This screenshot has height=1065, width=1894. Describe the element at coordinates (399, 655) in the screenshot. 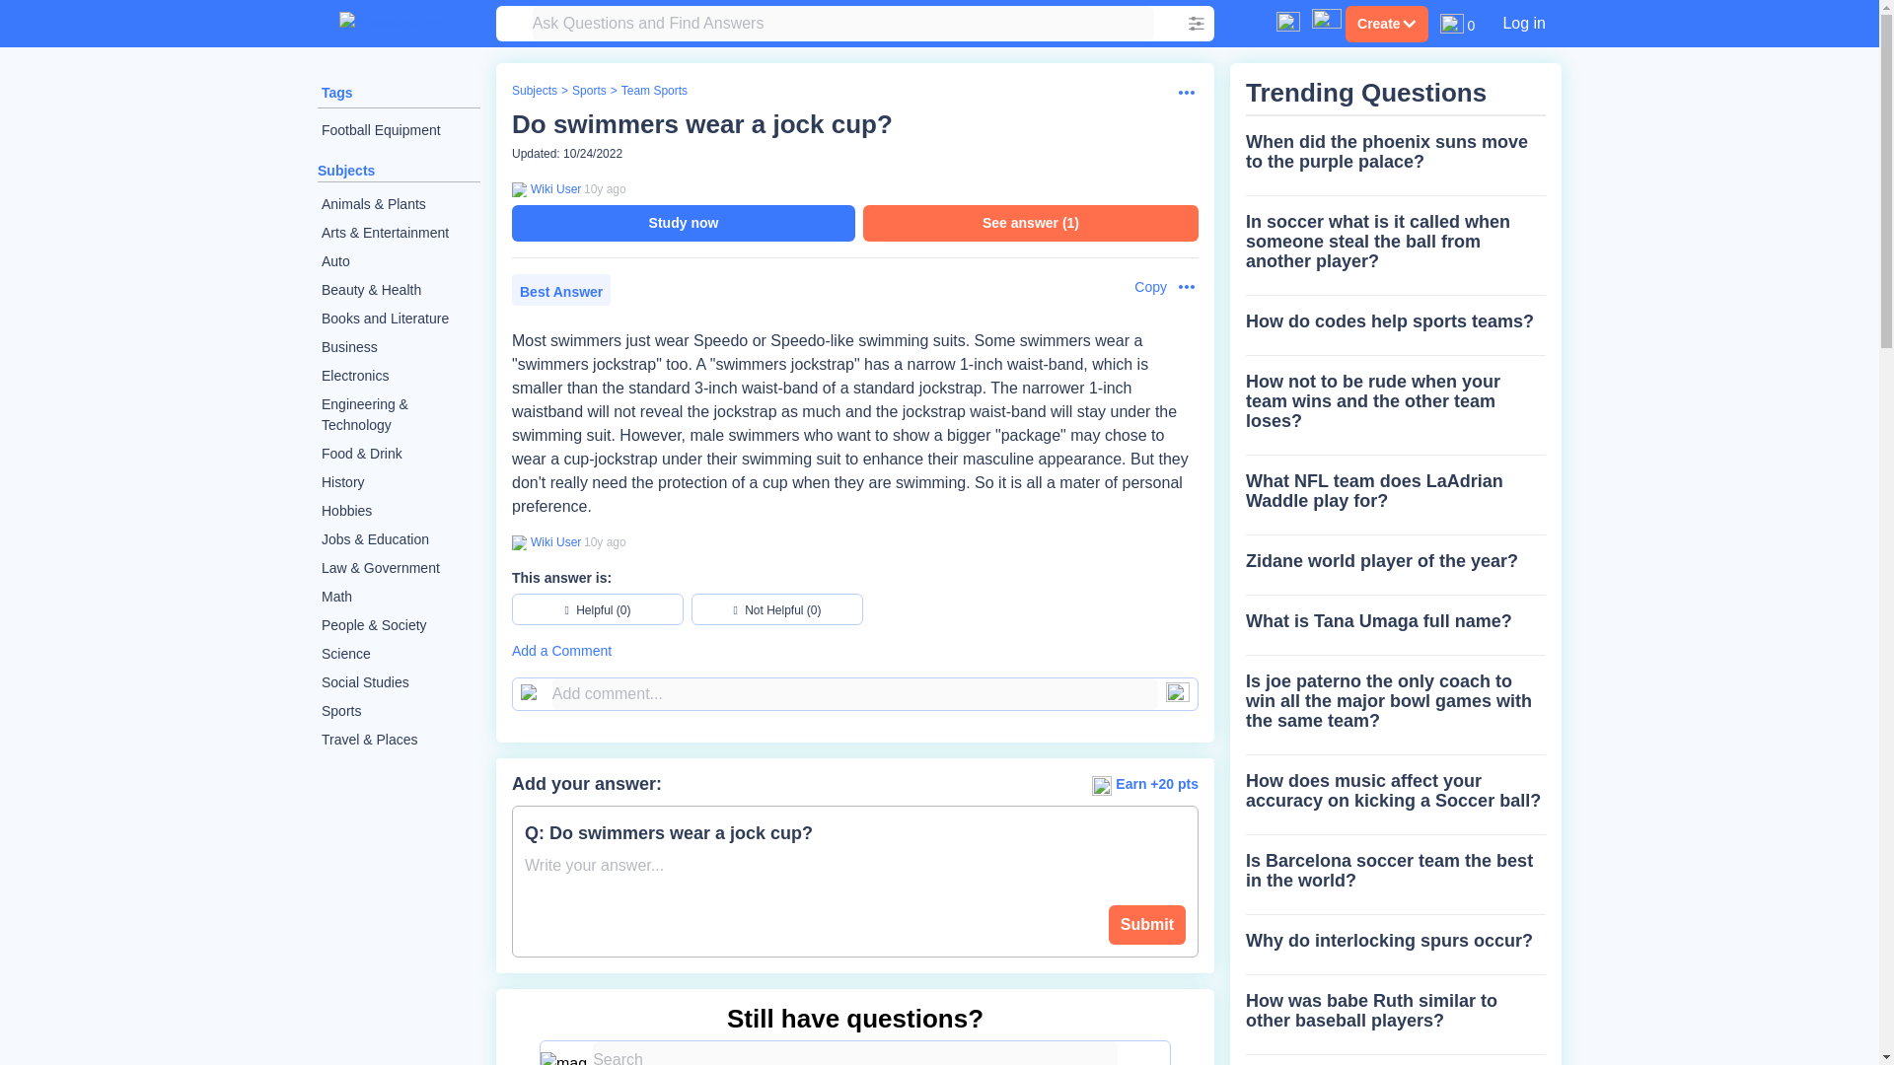

I see `Science` at that location.